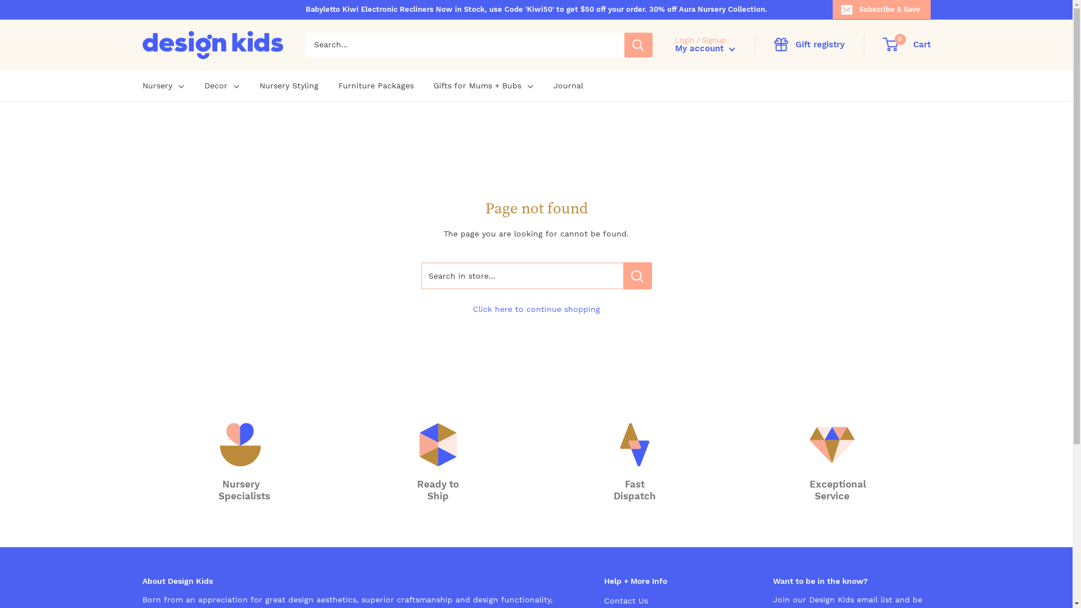  I want to click on Nursery Styling, so click(288, 86).